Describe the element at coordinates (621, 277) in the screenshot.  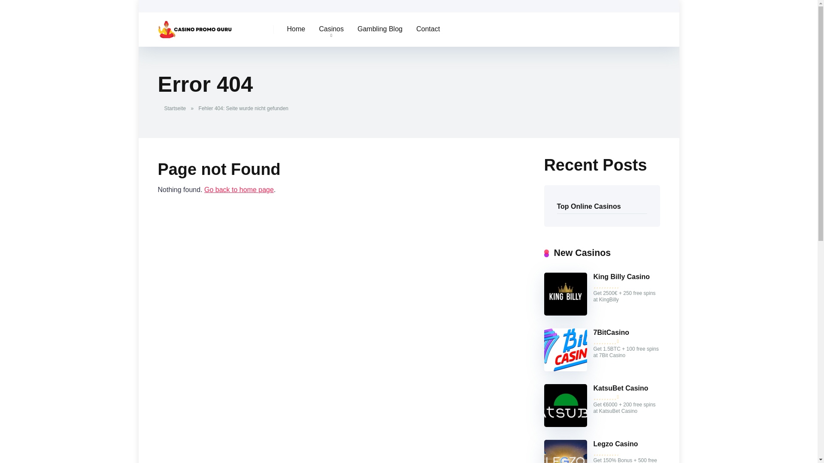
I see `King Billy Casino` at that location.